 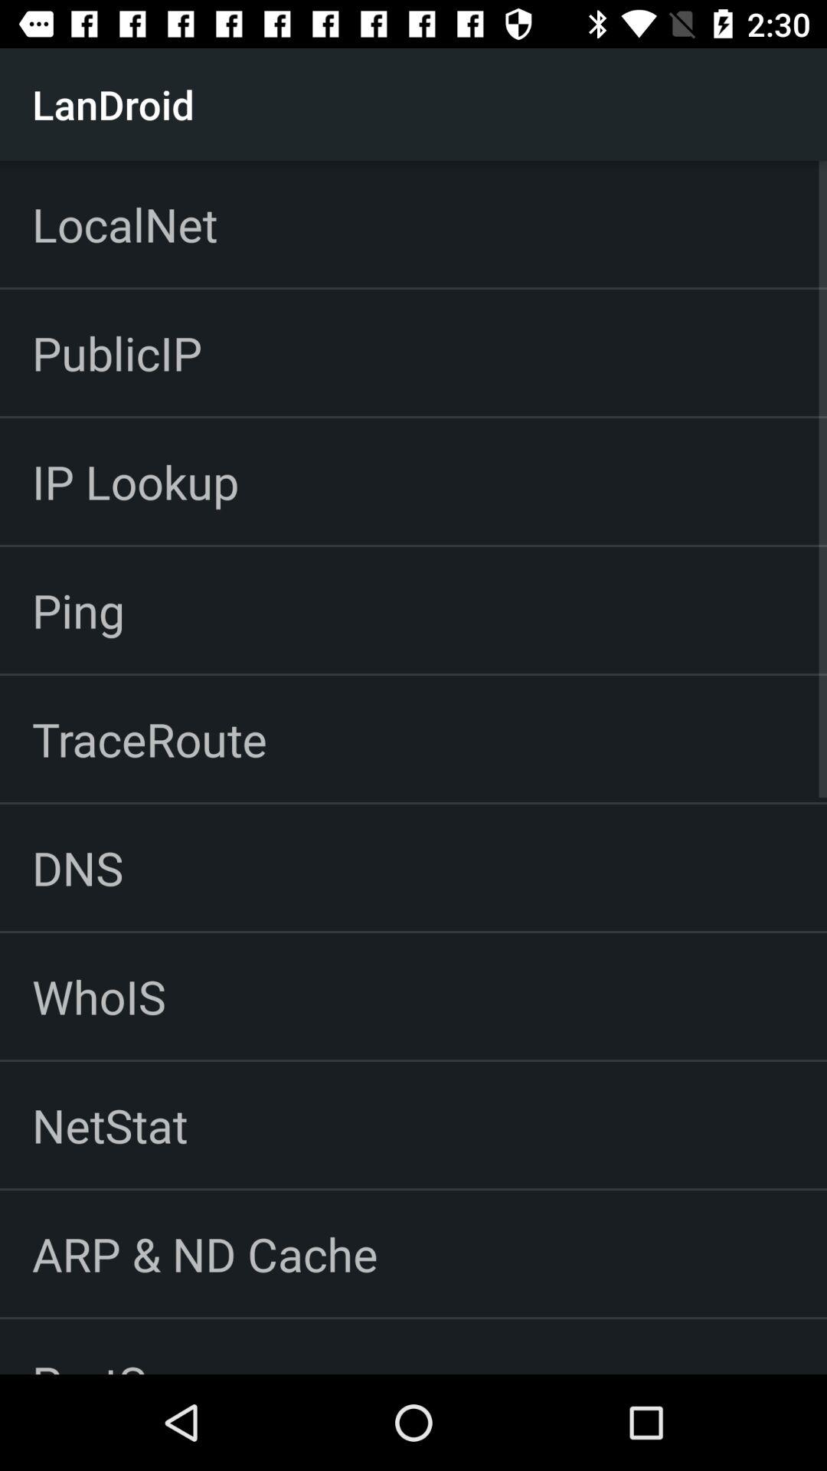 What do you see at coordinates (78, 867) in the screenshot?
I see `tap icon above whois` at bounding box center [78, 867].